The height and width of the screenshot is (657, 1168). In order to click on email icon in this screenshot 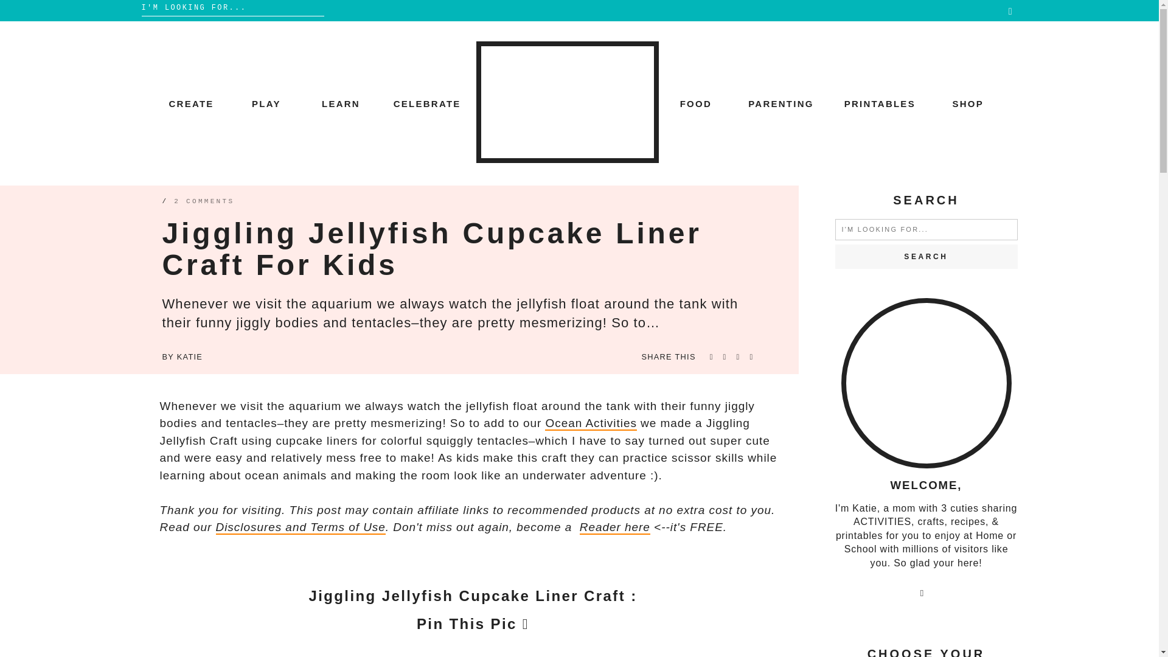, I will do `click(1010, 11)`.